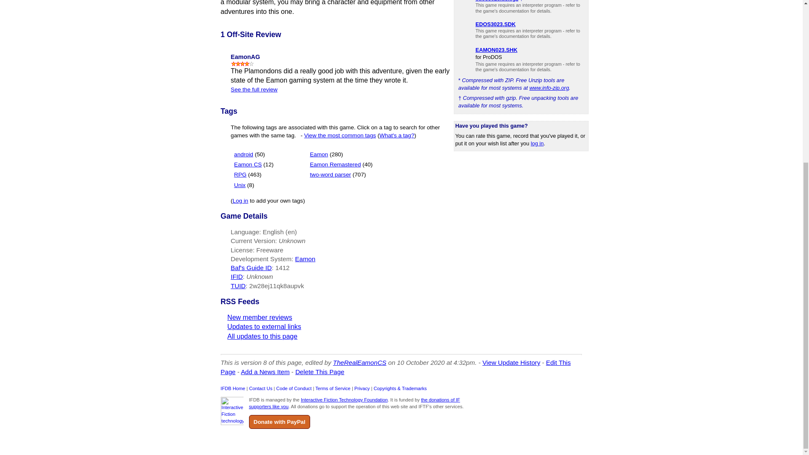 This screenshot has height=455, width=809. What do you see at coordinates (326, 154) in the screenshot?
I see `Search for games tagged with Eamon` at bounding box center [326, 154].